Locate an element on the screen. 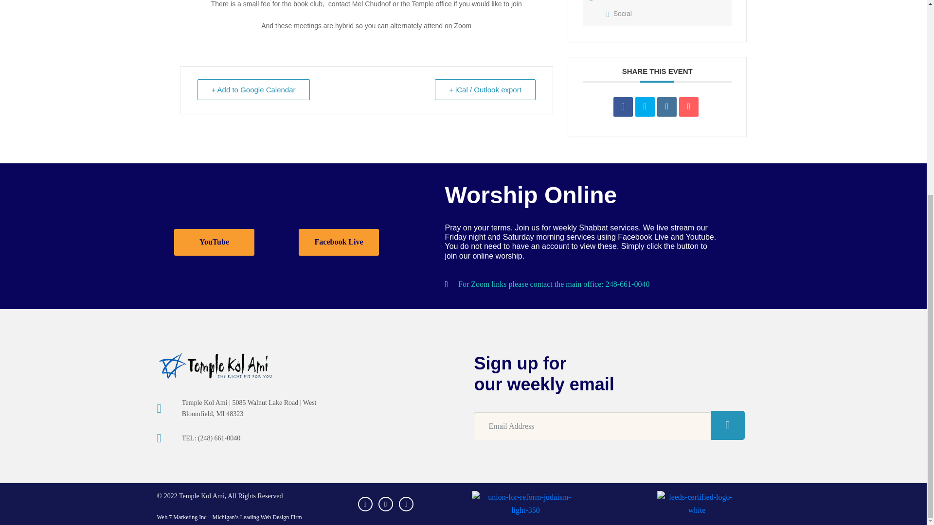 This screenshot has height=525, width=934. union-for-reform-judaism-light-350 is located at coordinates (525, 504).